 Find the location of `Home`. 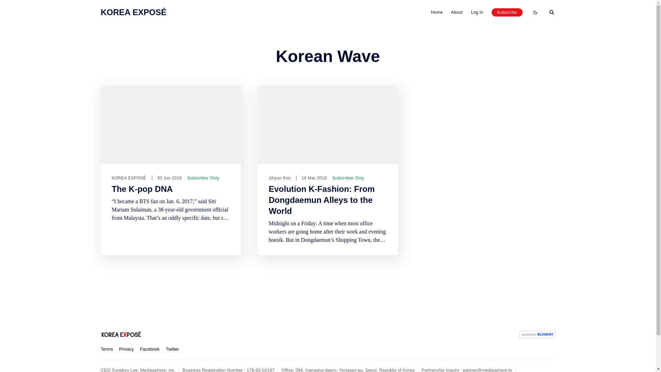

Home is located at coordinates (437, 12).